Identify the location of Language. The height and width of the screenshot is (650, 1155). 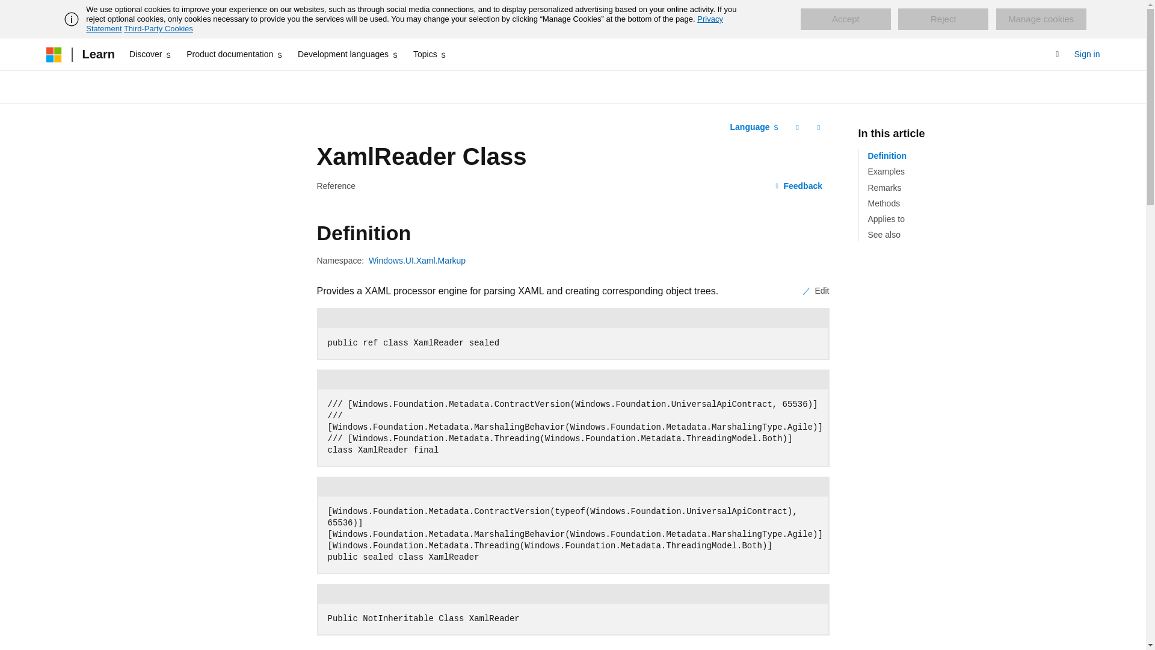
(754, 127).